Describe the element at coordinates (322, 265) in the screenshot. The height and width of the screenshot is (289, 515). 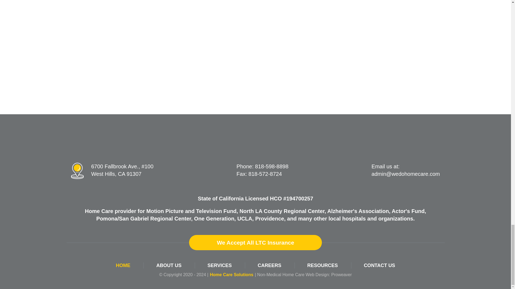
I see `RESOURCES` at that location.